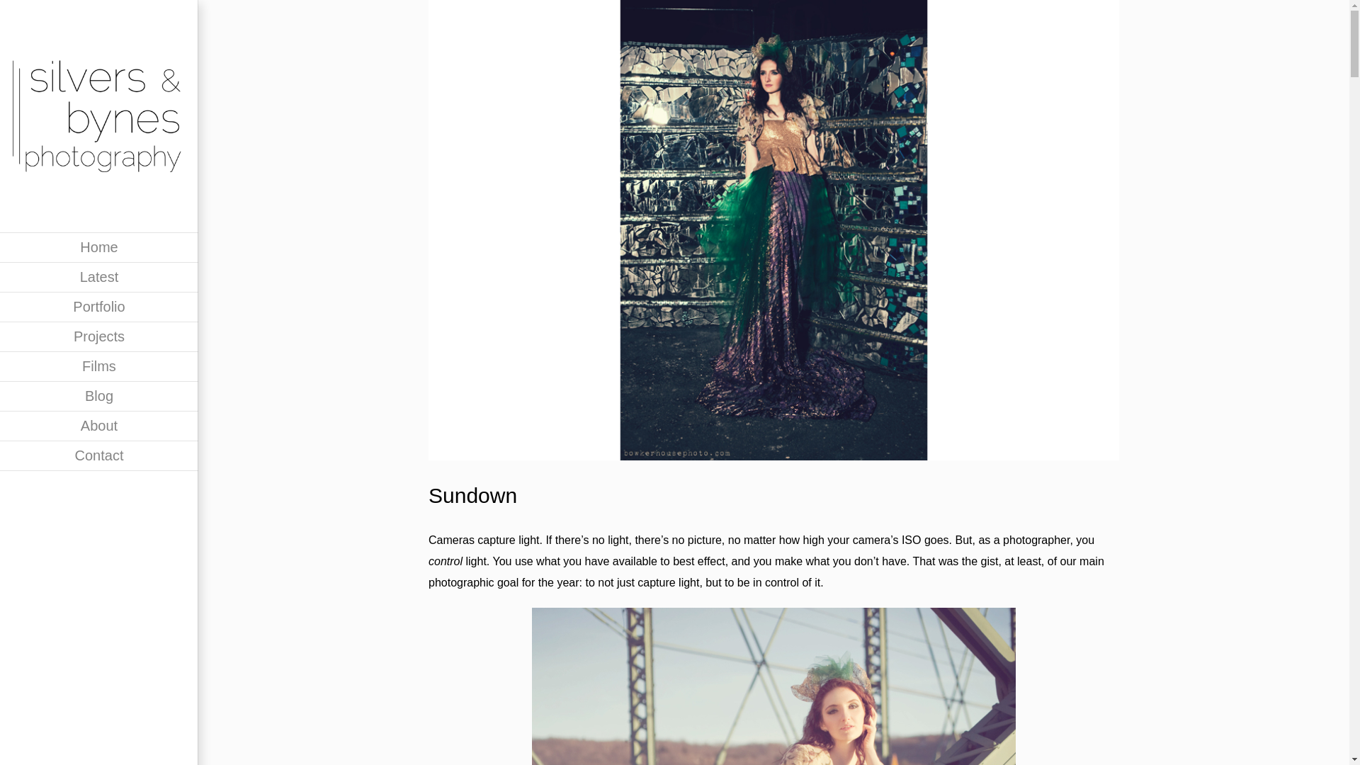  Describe the element at coordinates (99, 307) in the screenshot. I see `Portfolio` at that location.